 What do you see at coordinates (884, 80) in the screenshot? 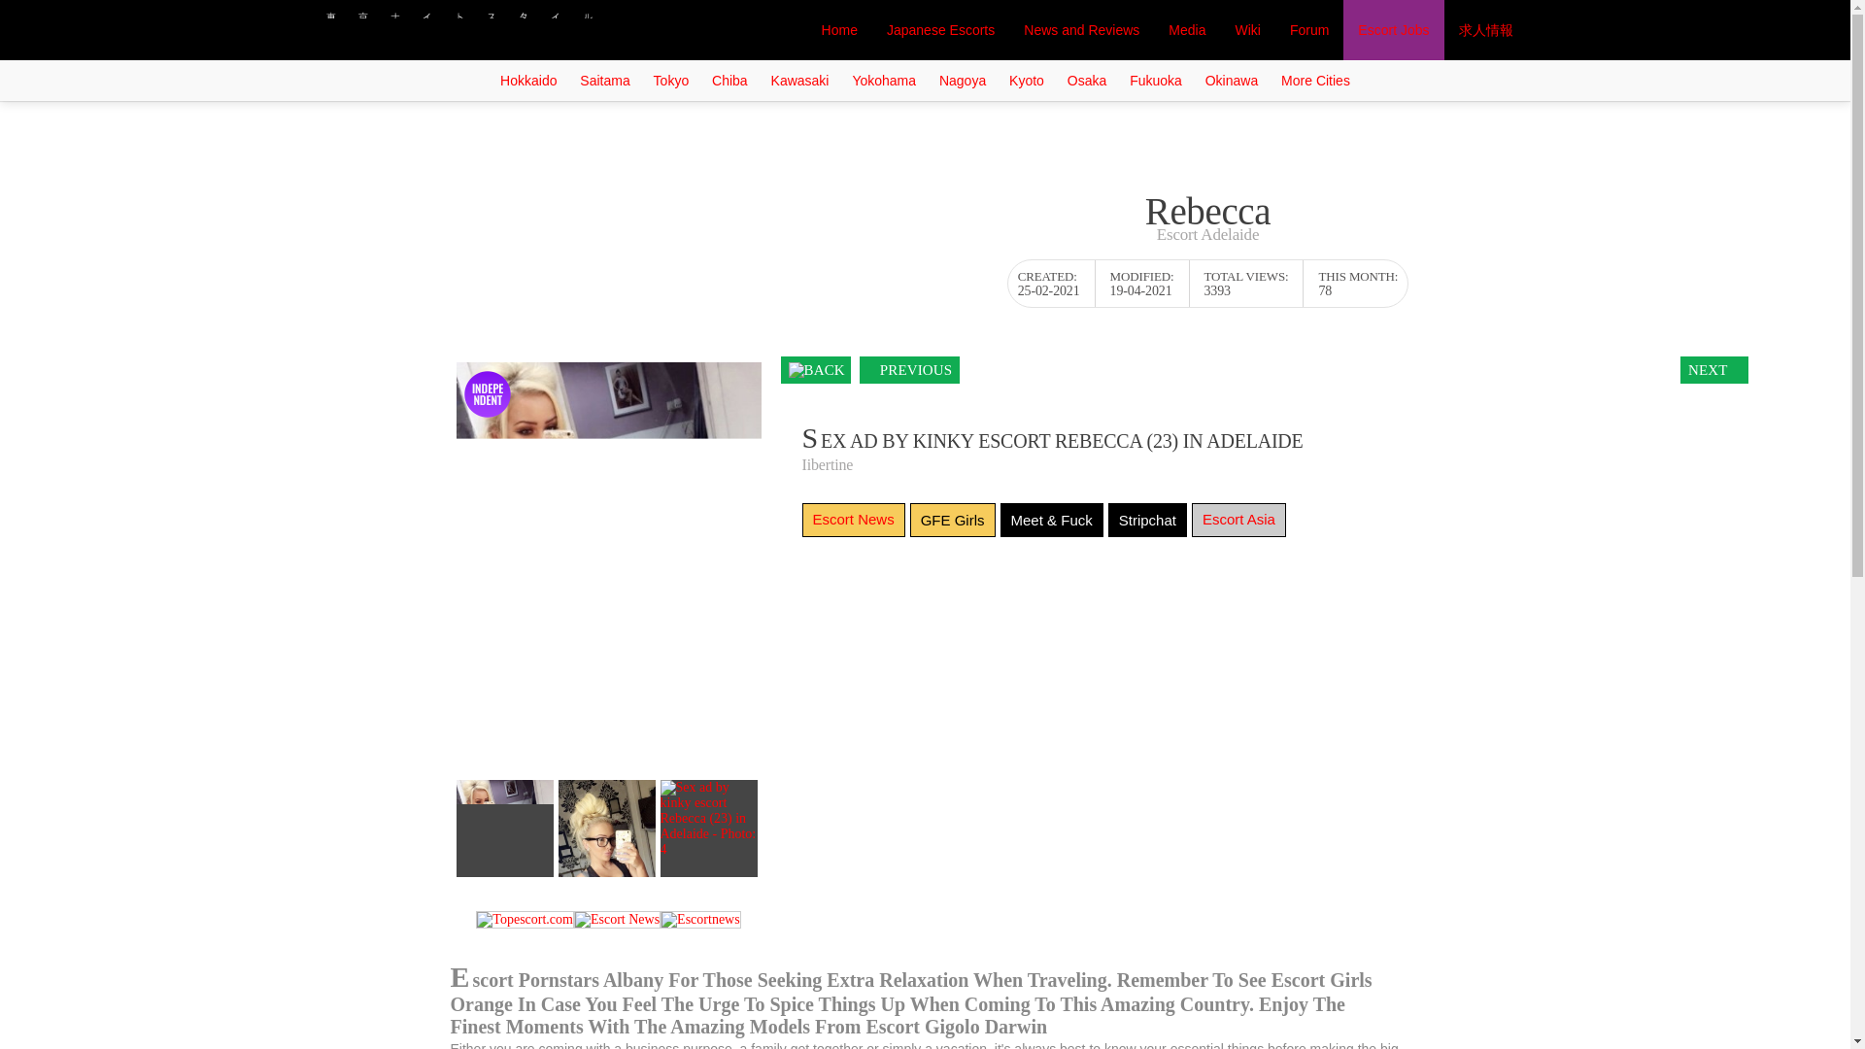
I see `Yokohama` at bounding box center [884, 80].